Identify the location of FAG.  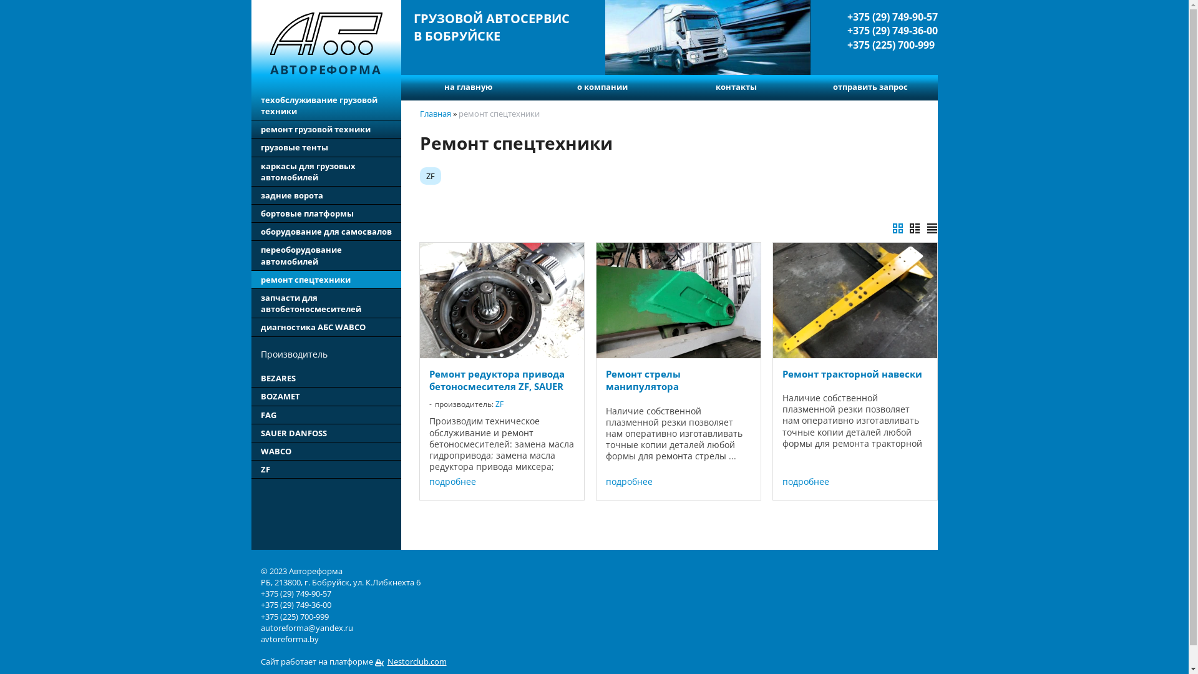
(326, 416).